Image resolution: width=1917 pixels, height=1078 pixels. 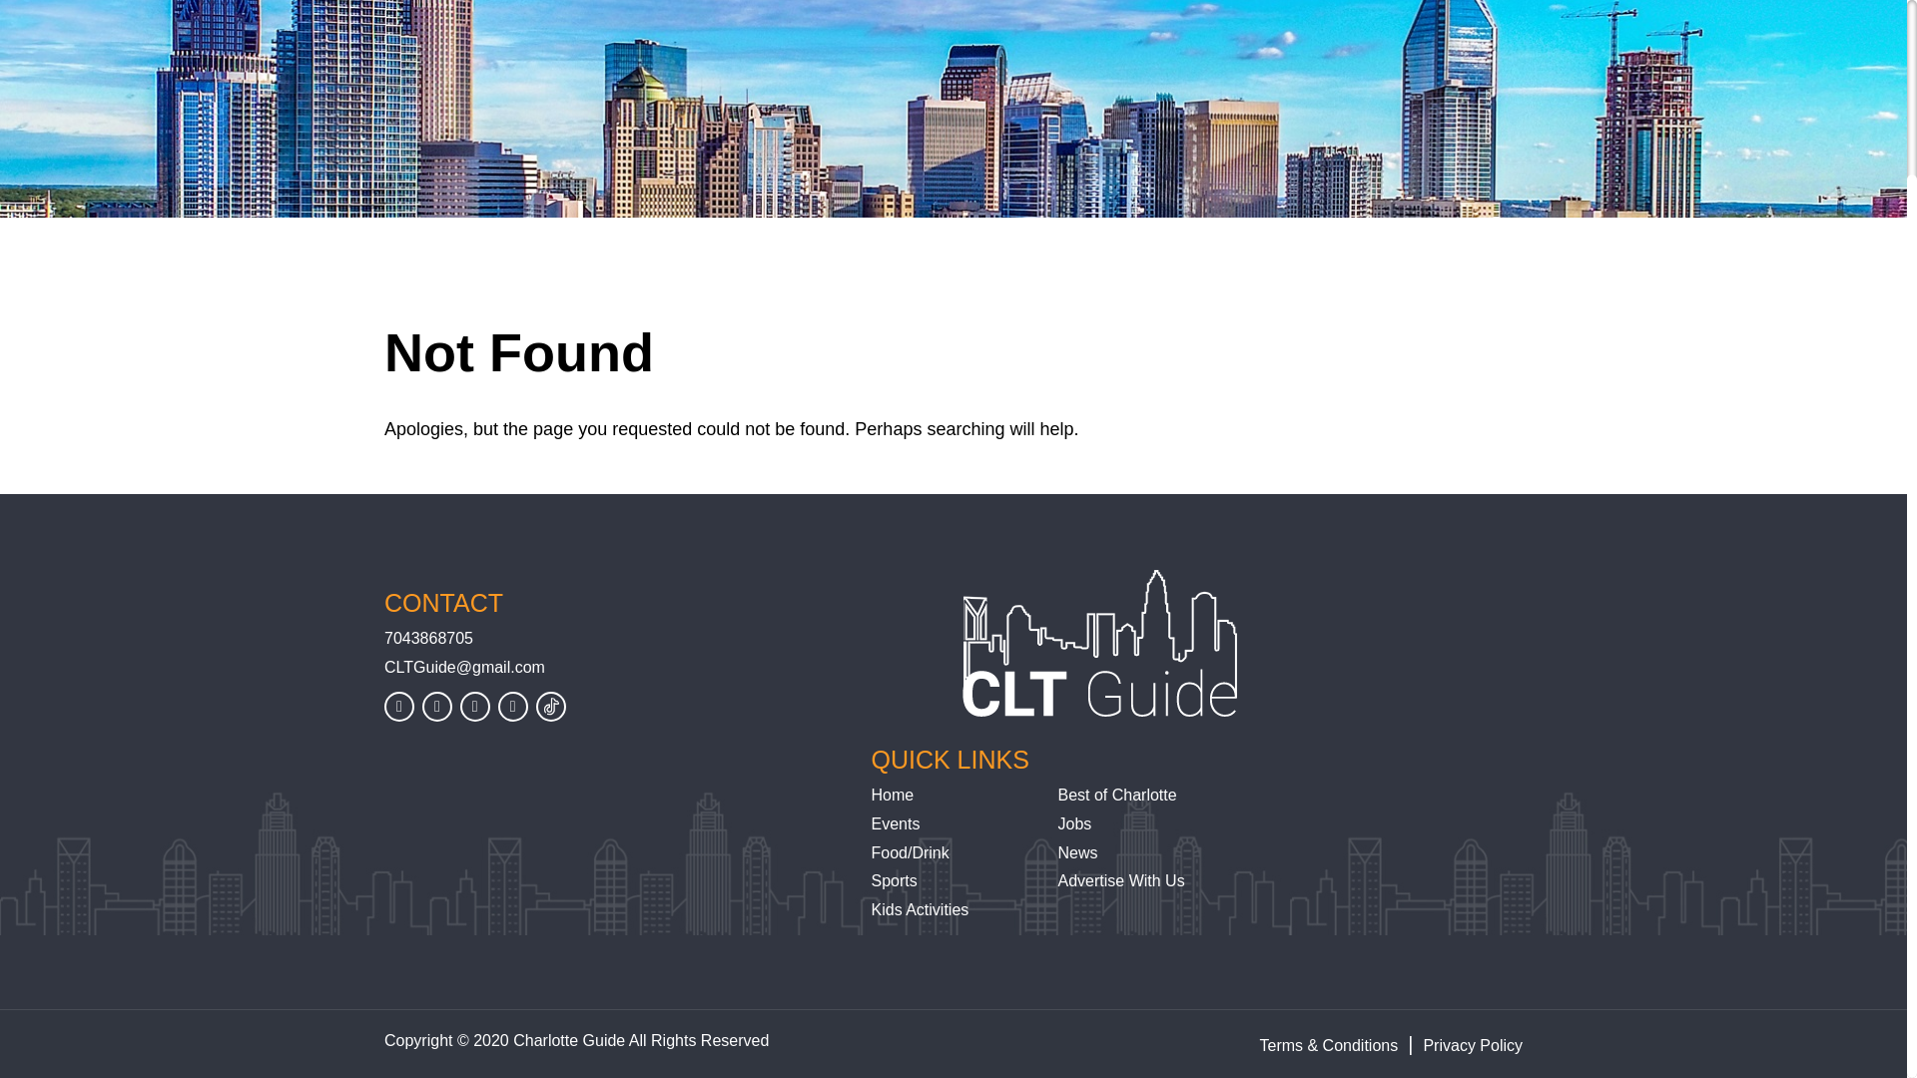 What do you see at coordinates (892, 795) in the screenshot?
I see `Home` at bounding box center [892, 795].